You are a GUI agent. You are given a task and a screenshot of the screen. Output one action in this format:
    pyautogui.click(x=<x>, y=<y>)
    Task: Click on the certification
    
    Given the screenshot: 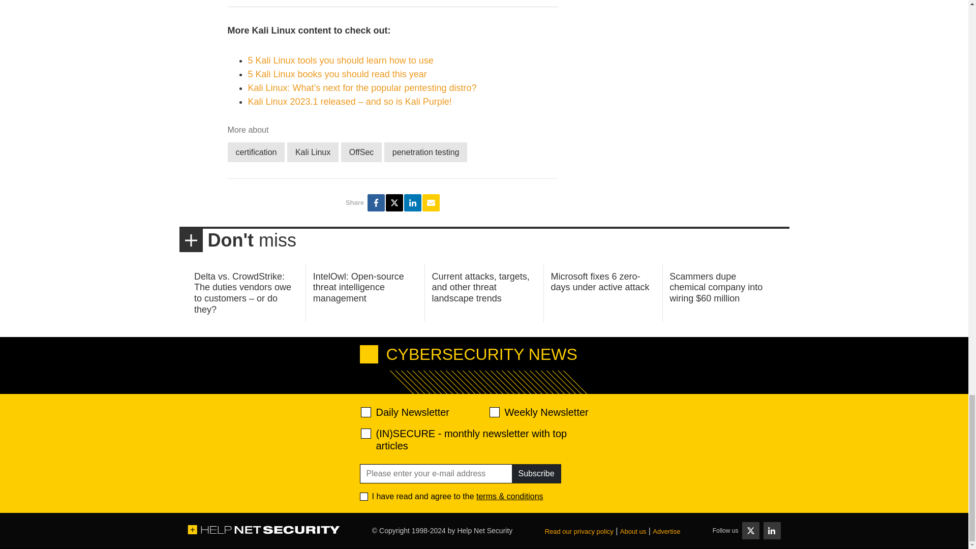 What is the action you would take?
    pyautogui.click(x=256, y=151)
    